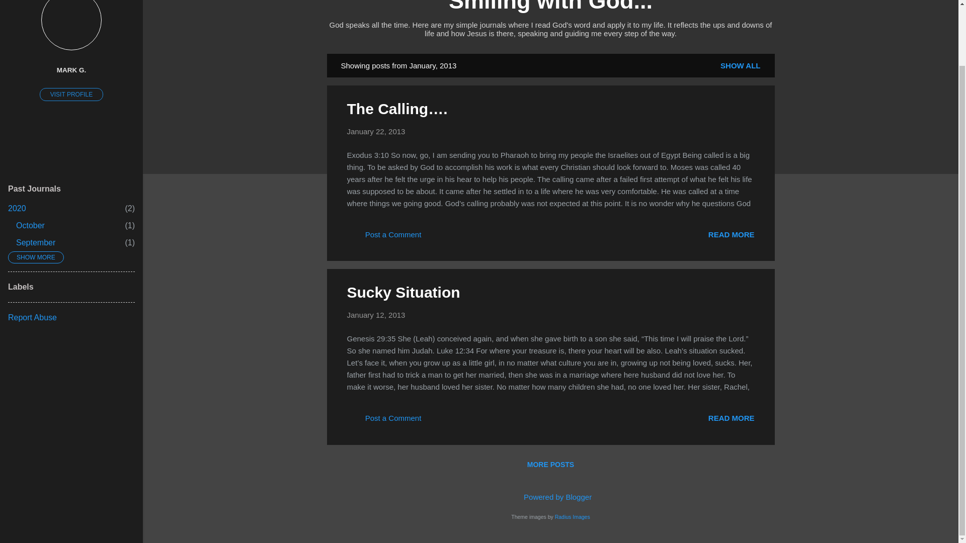 The width and height of the screenshot is (966, 543). What do you see at coordinates (731, 418) in the screenshot?
I see `READ MORE` at bounding box center [731, 418].